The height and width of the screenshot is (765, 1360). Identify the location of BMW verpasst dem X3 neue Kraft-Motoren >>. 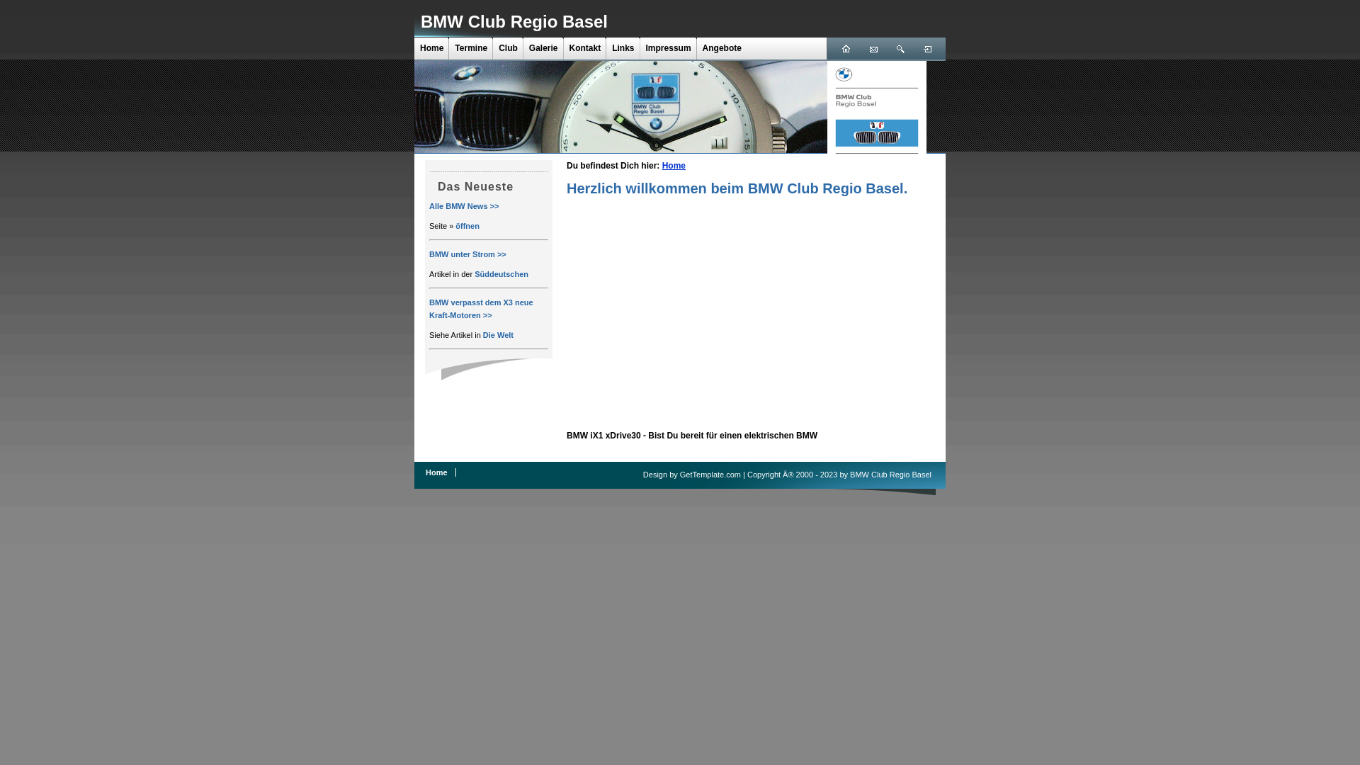
(482, 309).